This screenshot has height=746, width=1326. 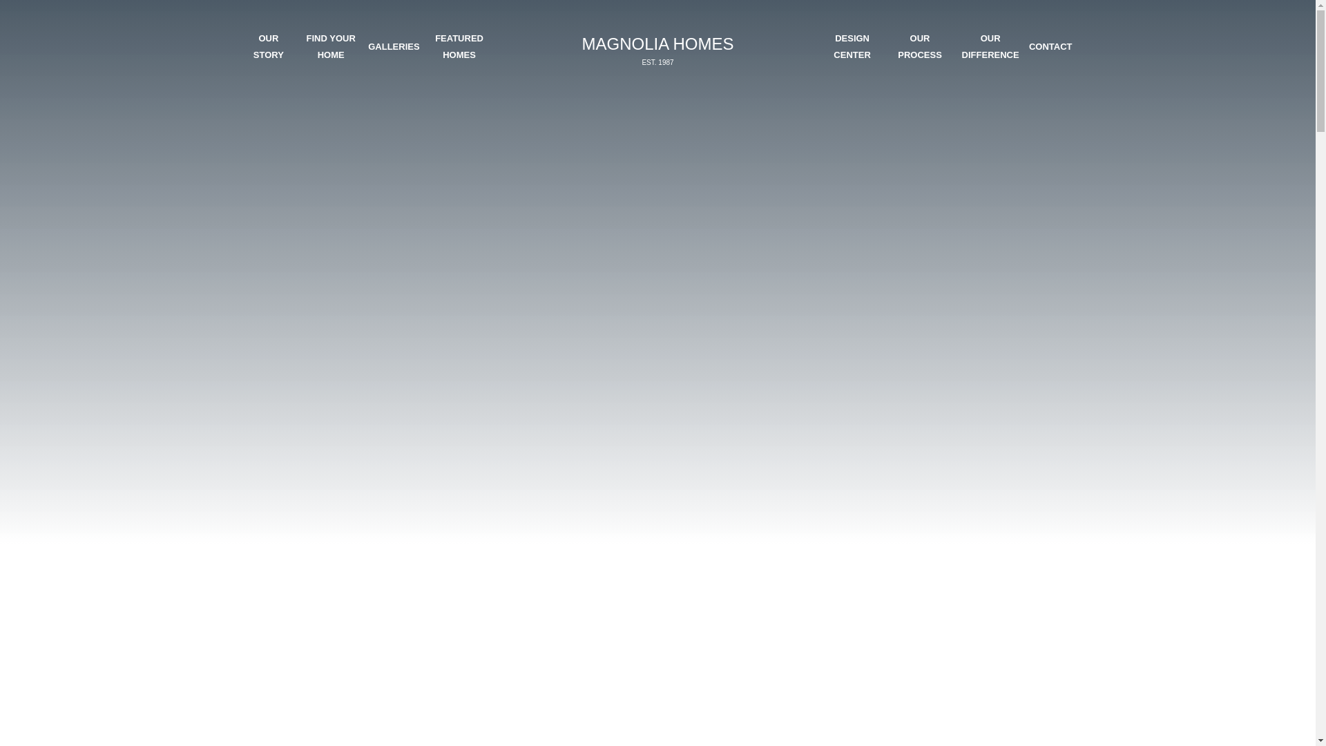 I want to click on FIND YOUR HOME, so click(x=330, y=46).